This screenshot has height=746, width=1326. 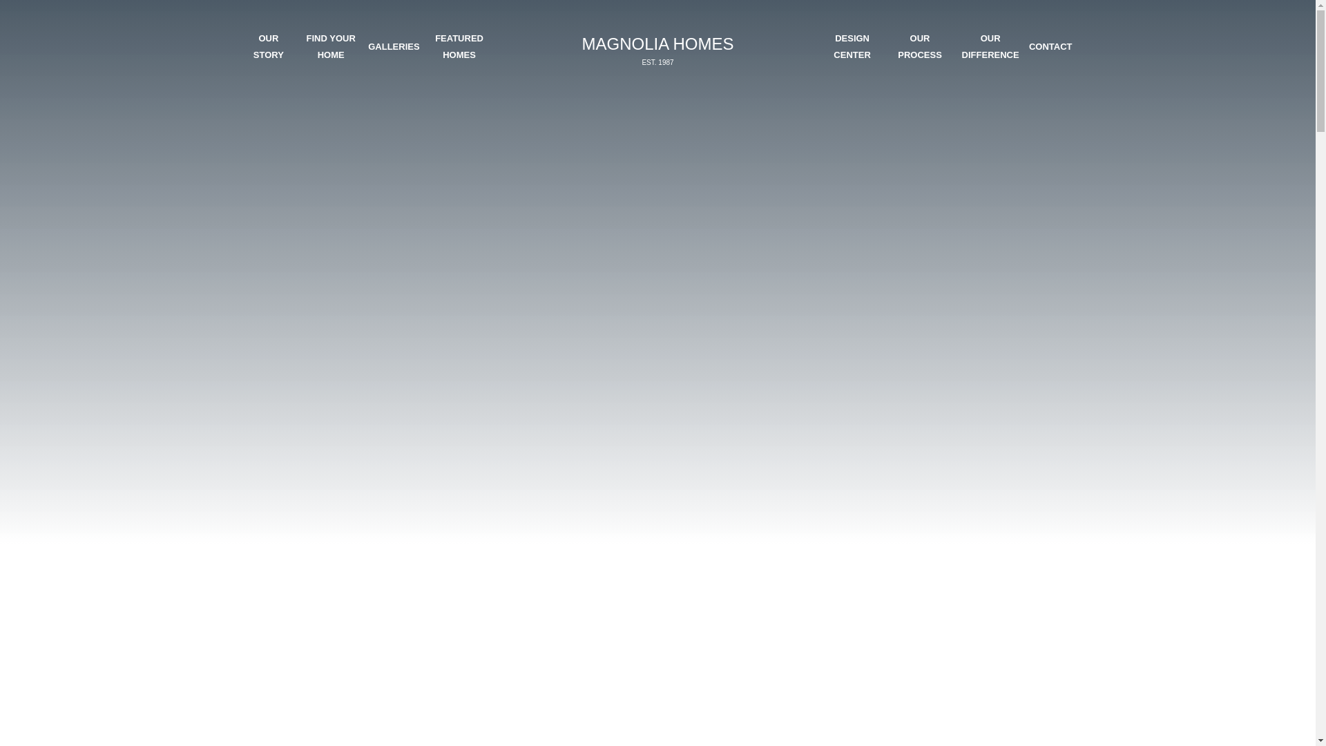 I want to click on FIND YOUR HOME, so click(x=330, y=46).